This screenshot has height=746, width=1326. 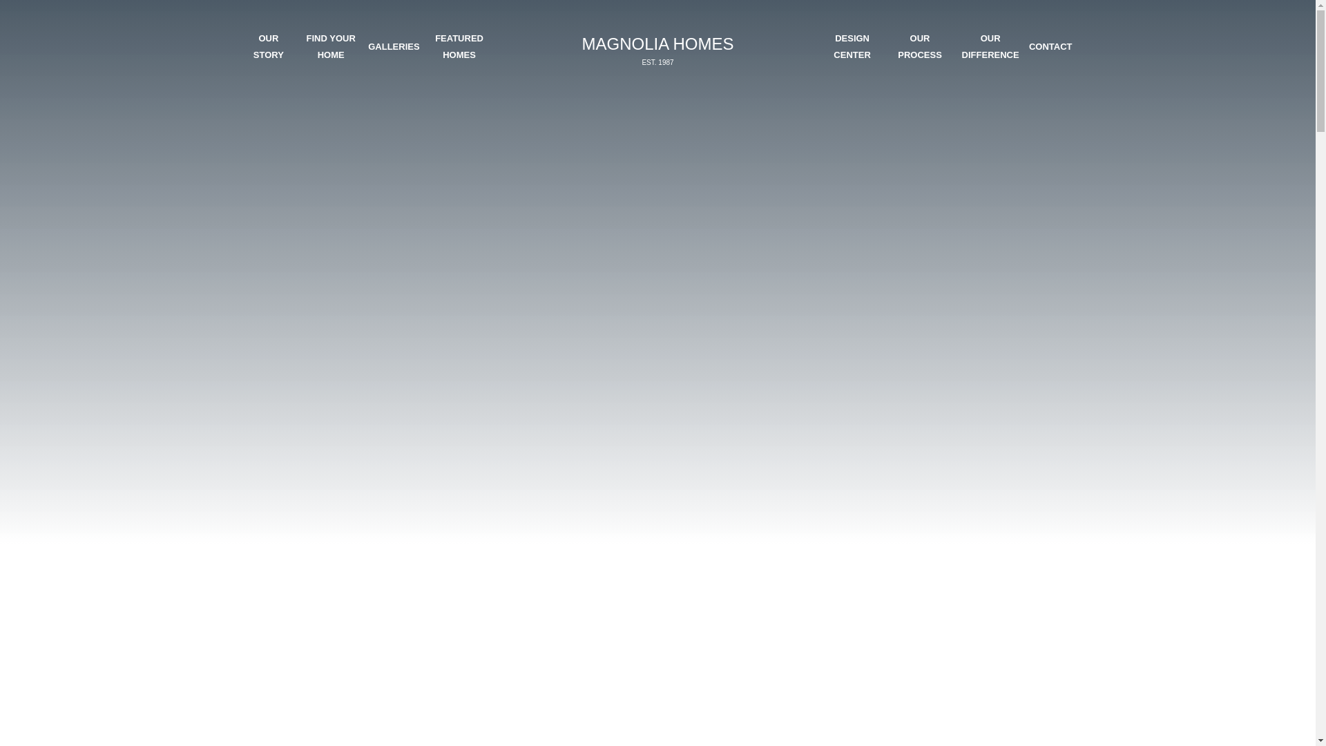 I want to click on FIND YOUR HOME, so click(x=330, y=46).